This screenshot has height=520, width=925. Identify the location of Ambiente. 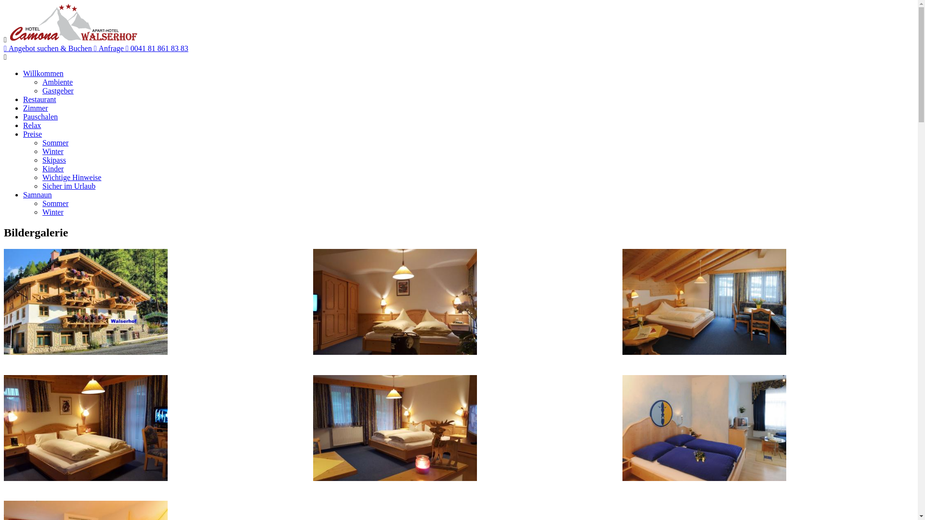
(58, 82).